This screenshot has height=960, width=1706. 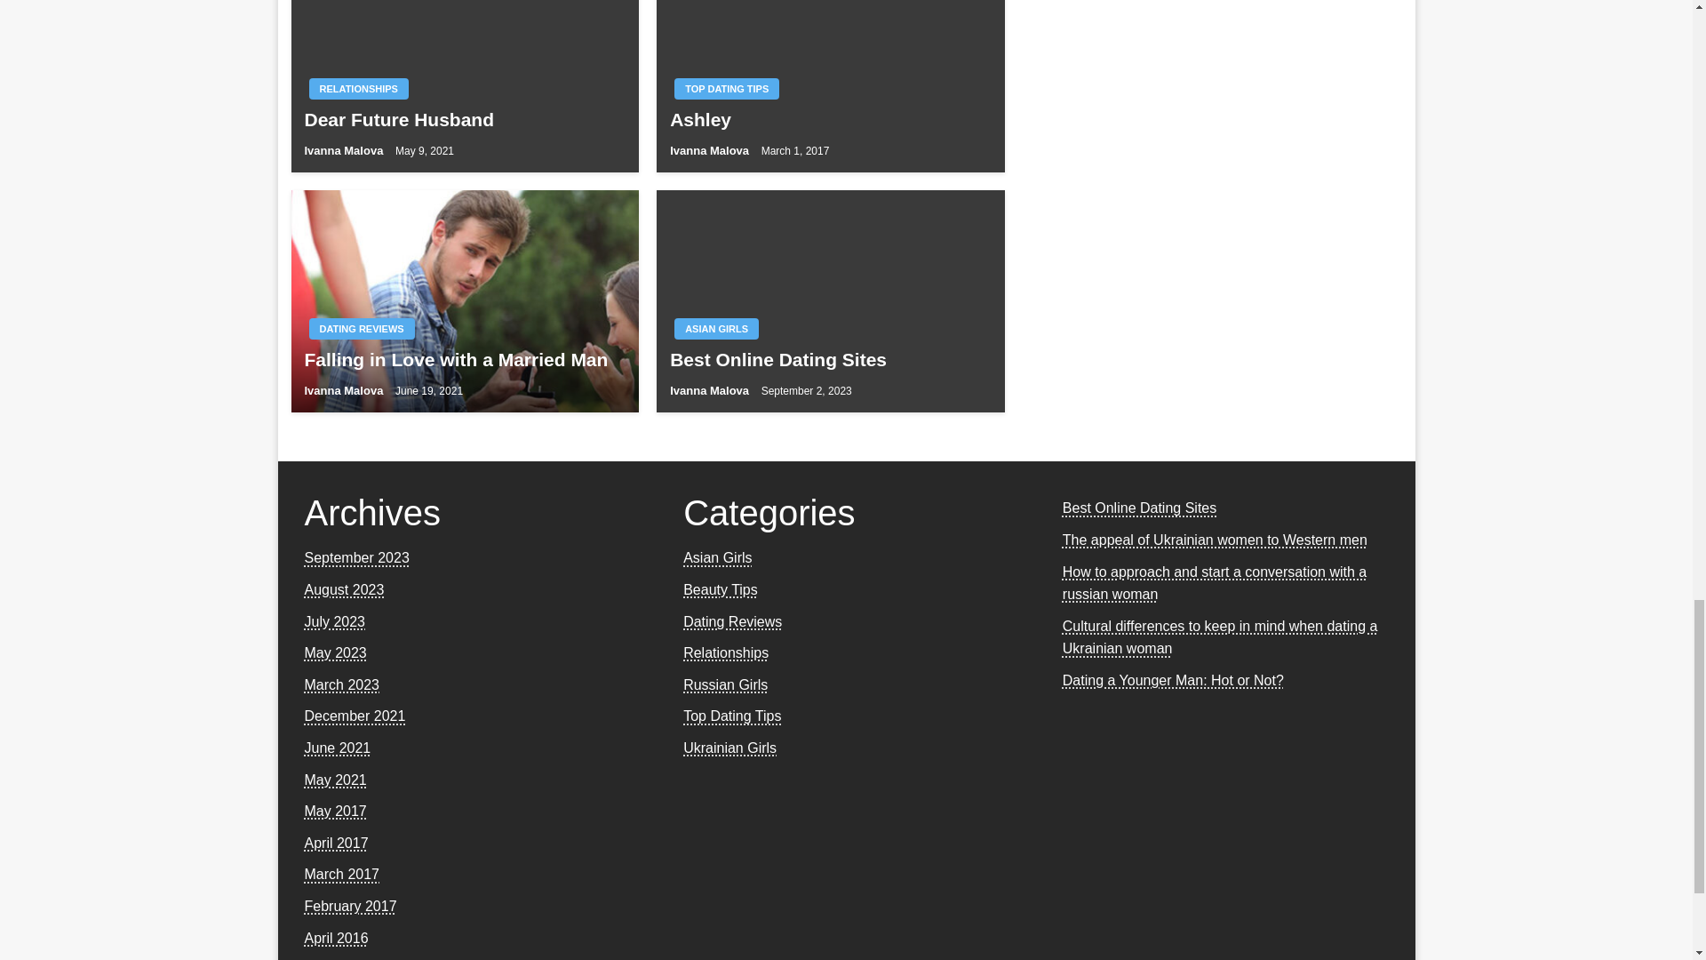 What do you see at coordinates (716, 329) in the screenshot?
I see `ASIAN GIRLS` at bounding box center [716, 329].